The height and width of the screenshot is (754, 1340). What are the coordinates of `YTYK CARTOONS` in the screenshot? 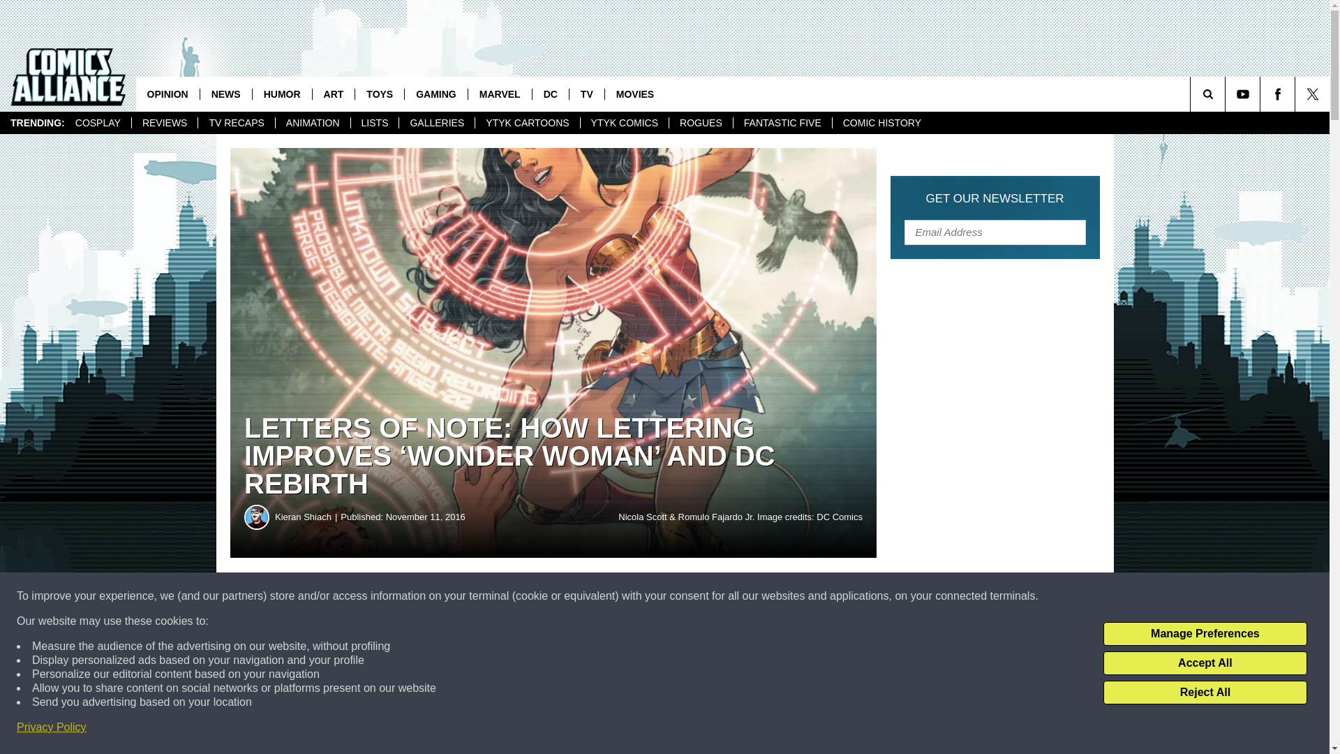 It's located at (526, 123).